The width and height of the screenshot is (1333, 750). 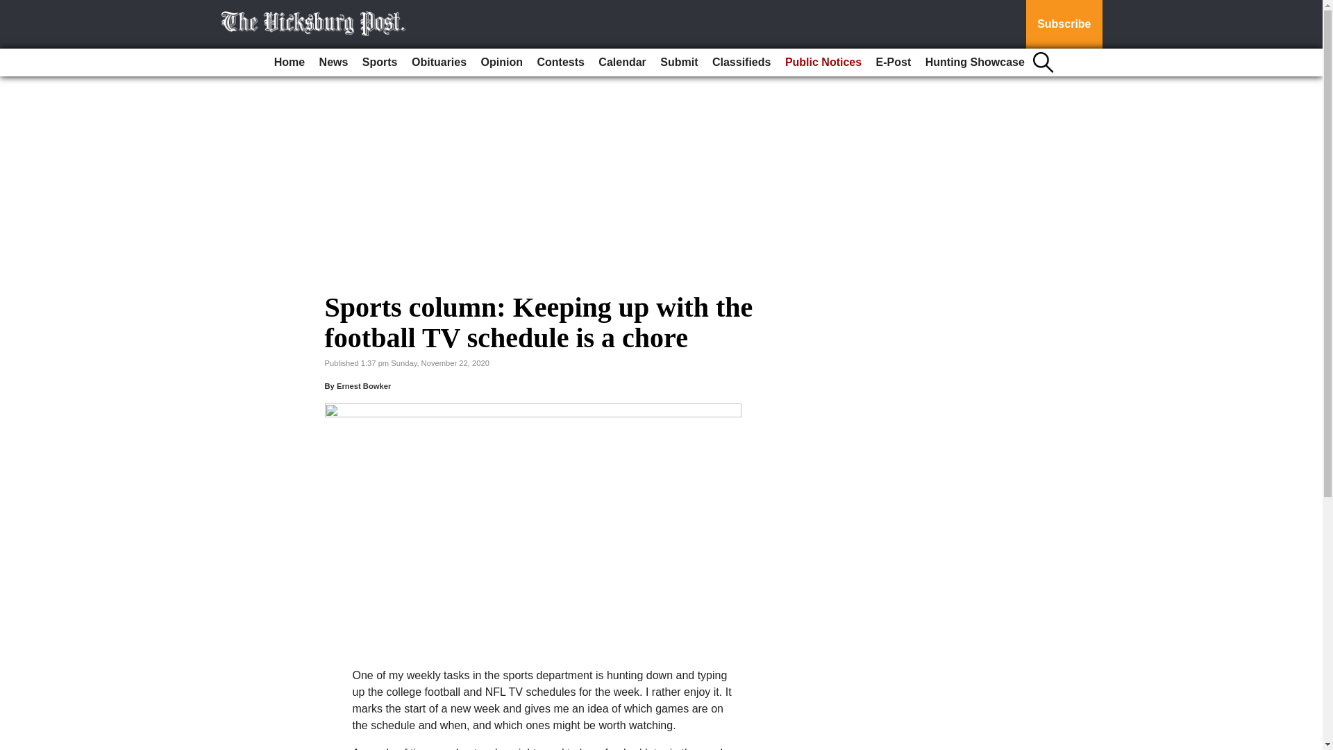 I want to click on Subscribe, so click(x=1064, y=24).